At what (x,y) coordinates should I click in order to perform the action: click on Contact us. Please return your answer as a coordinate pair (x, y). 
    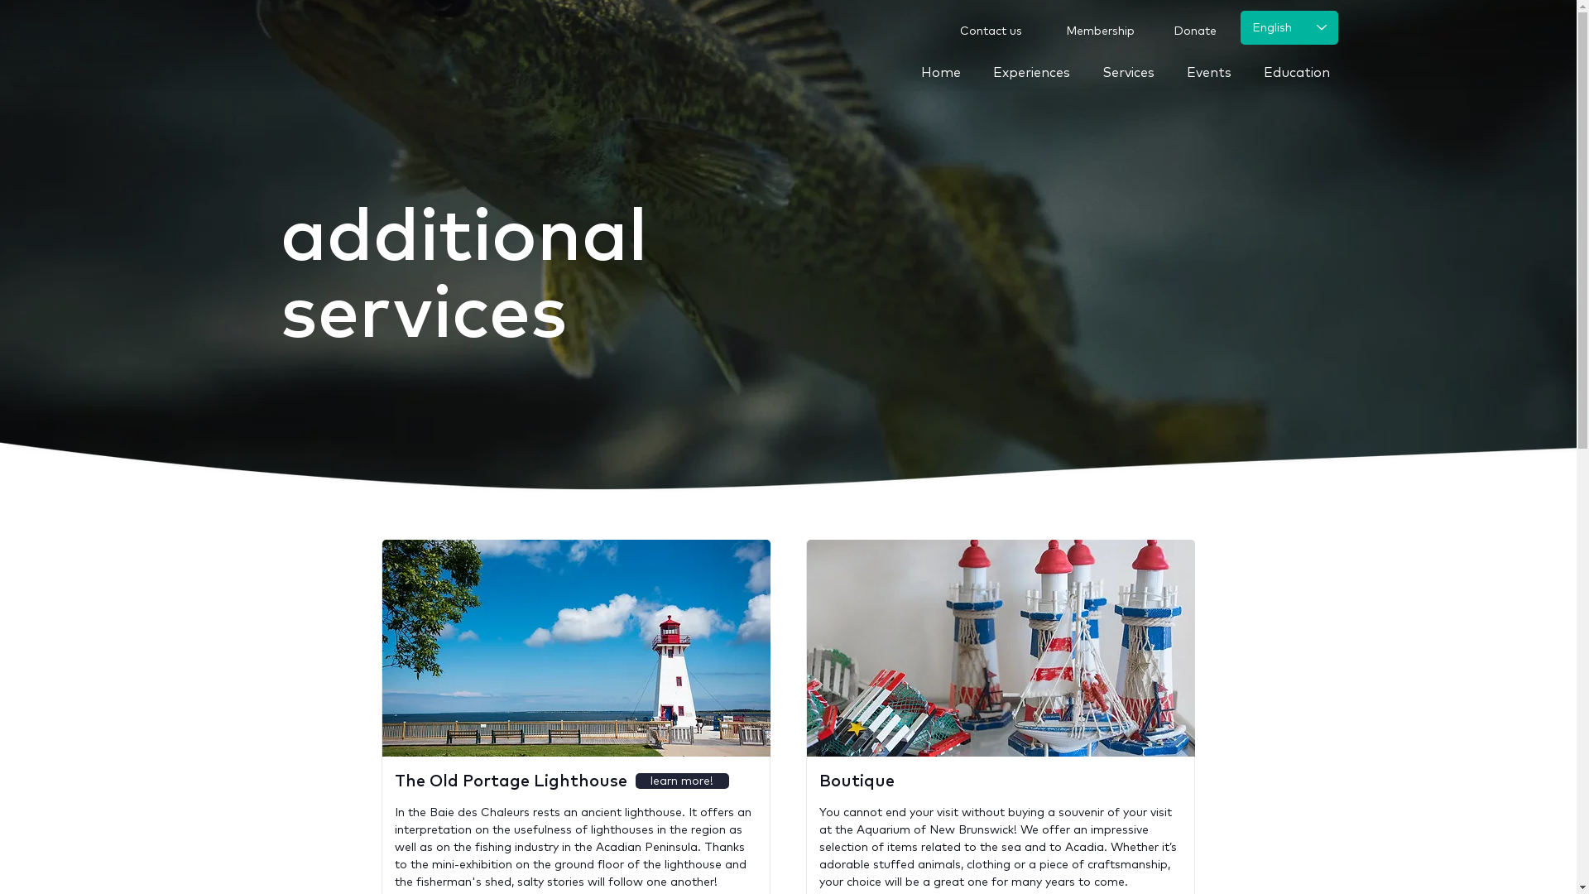
    Looking at the image, I should click on (991, 31).